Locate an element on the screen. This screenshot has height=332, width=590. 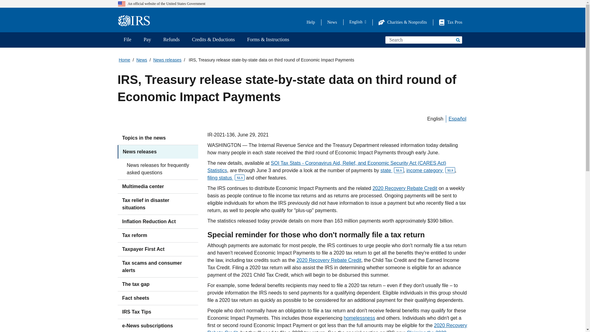
Home is located at coordinates (136, 21).